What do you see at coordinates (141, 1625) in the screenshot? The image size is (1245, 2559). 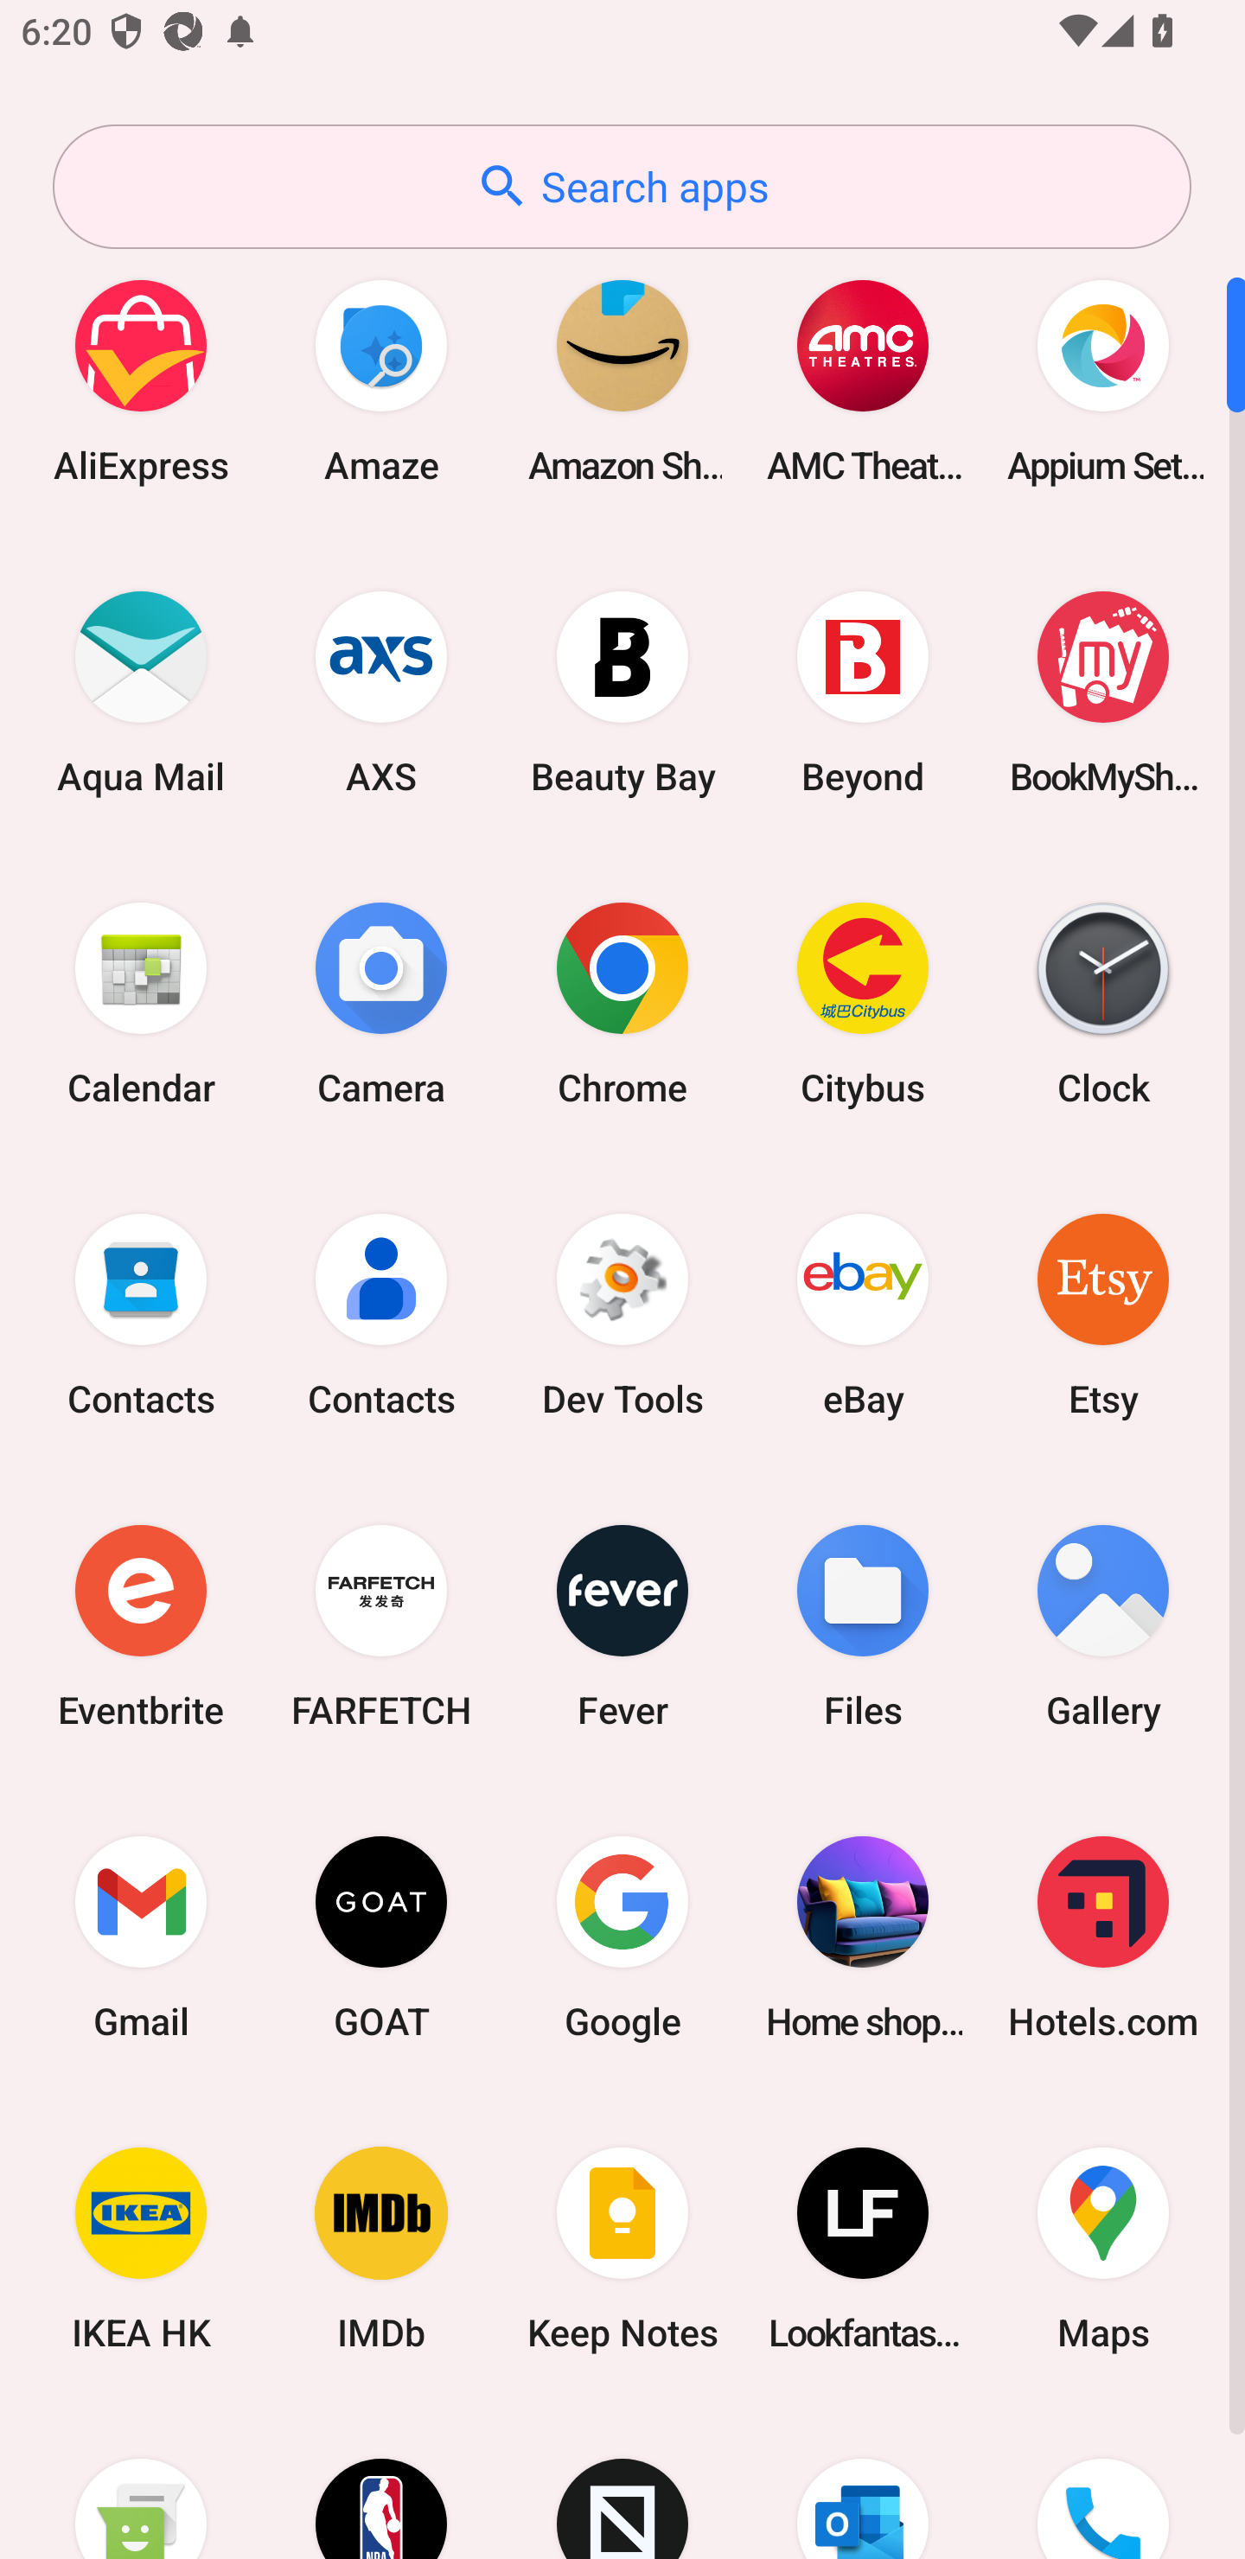 I see `Eventbrite` at bounding box center [141, 1625].